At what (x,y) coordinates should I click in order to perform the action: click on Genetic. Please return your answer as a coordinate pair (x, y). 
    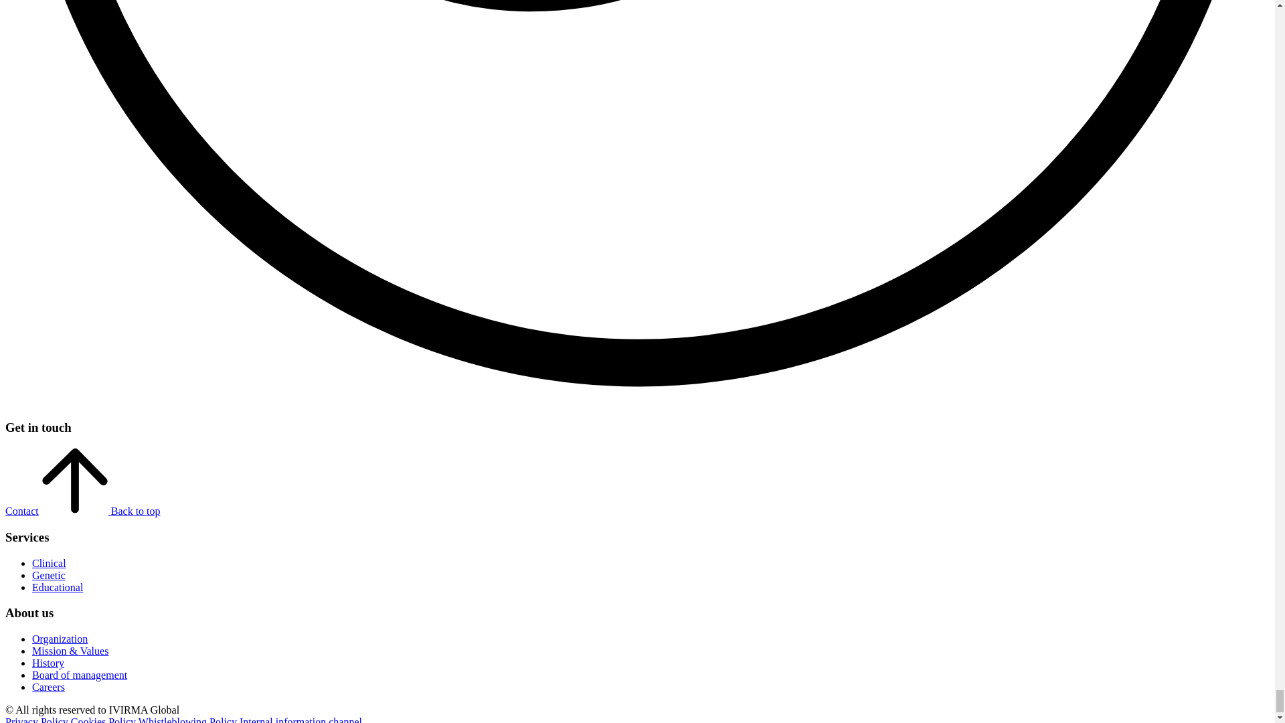
    Looking at the image, I should click on (48, 576).